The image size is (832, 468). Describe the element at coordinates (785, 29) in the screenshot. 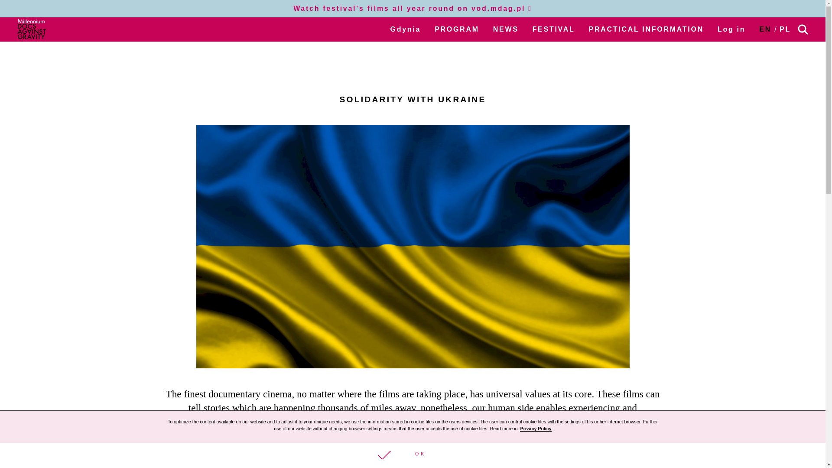

I see `PL` at that location.